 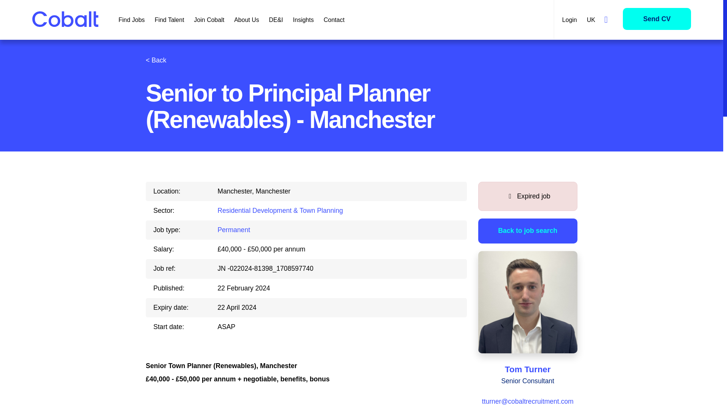 What do you see at coordinates (334, 20) in the screenshot?
I see `Contact` at bounding box center [334, 20].